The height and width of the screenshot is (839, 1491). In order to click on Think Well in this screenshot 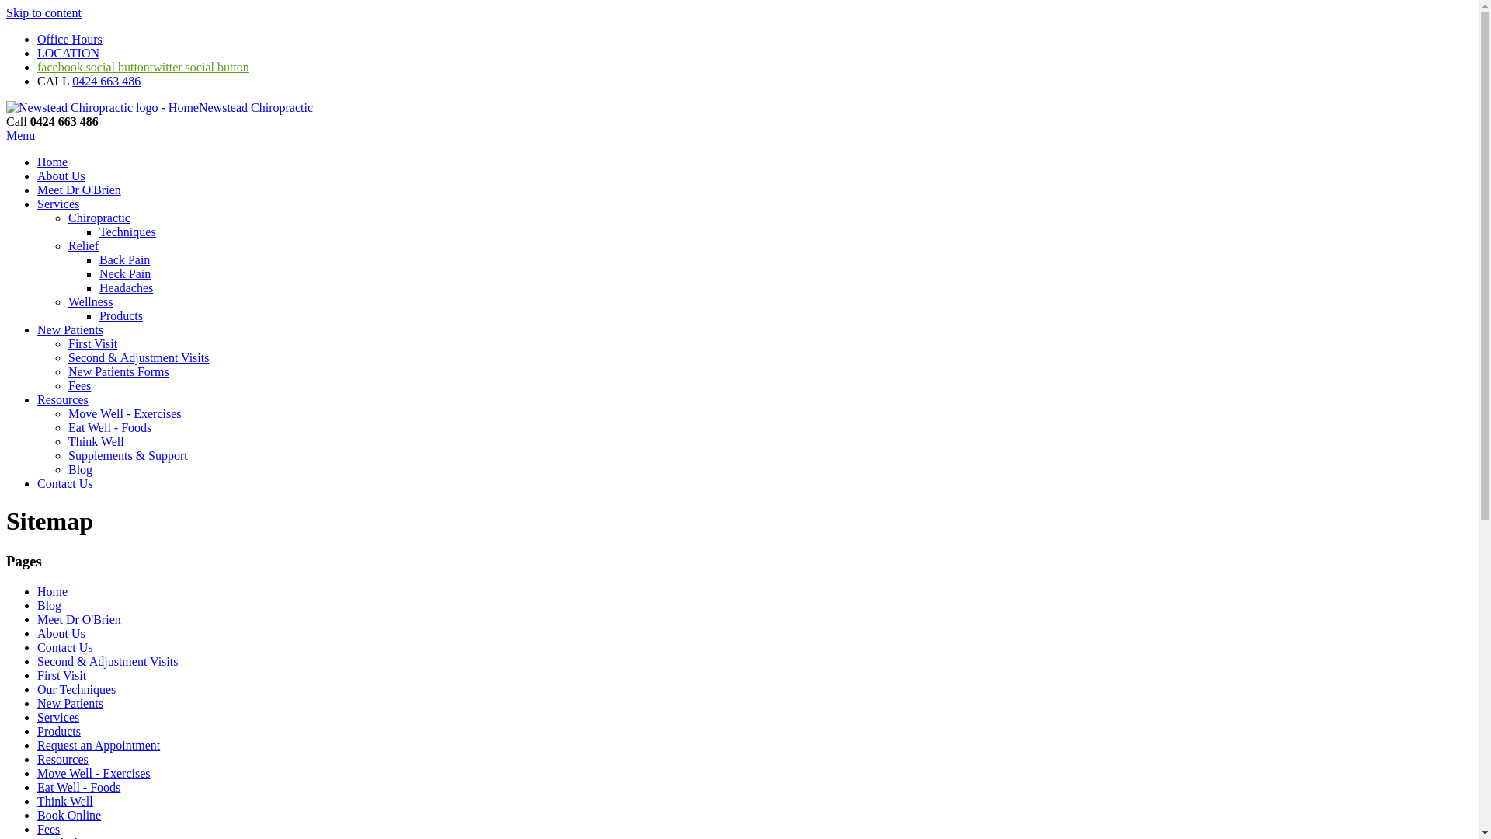, I will do `click(65, 802)`.